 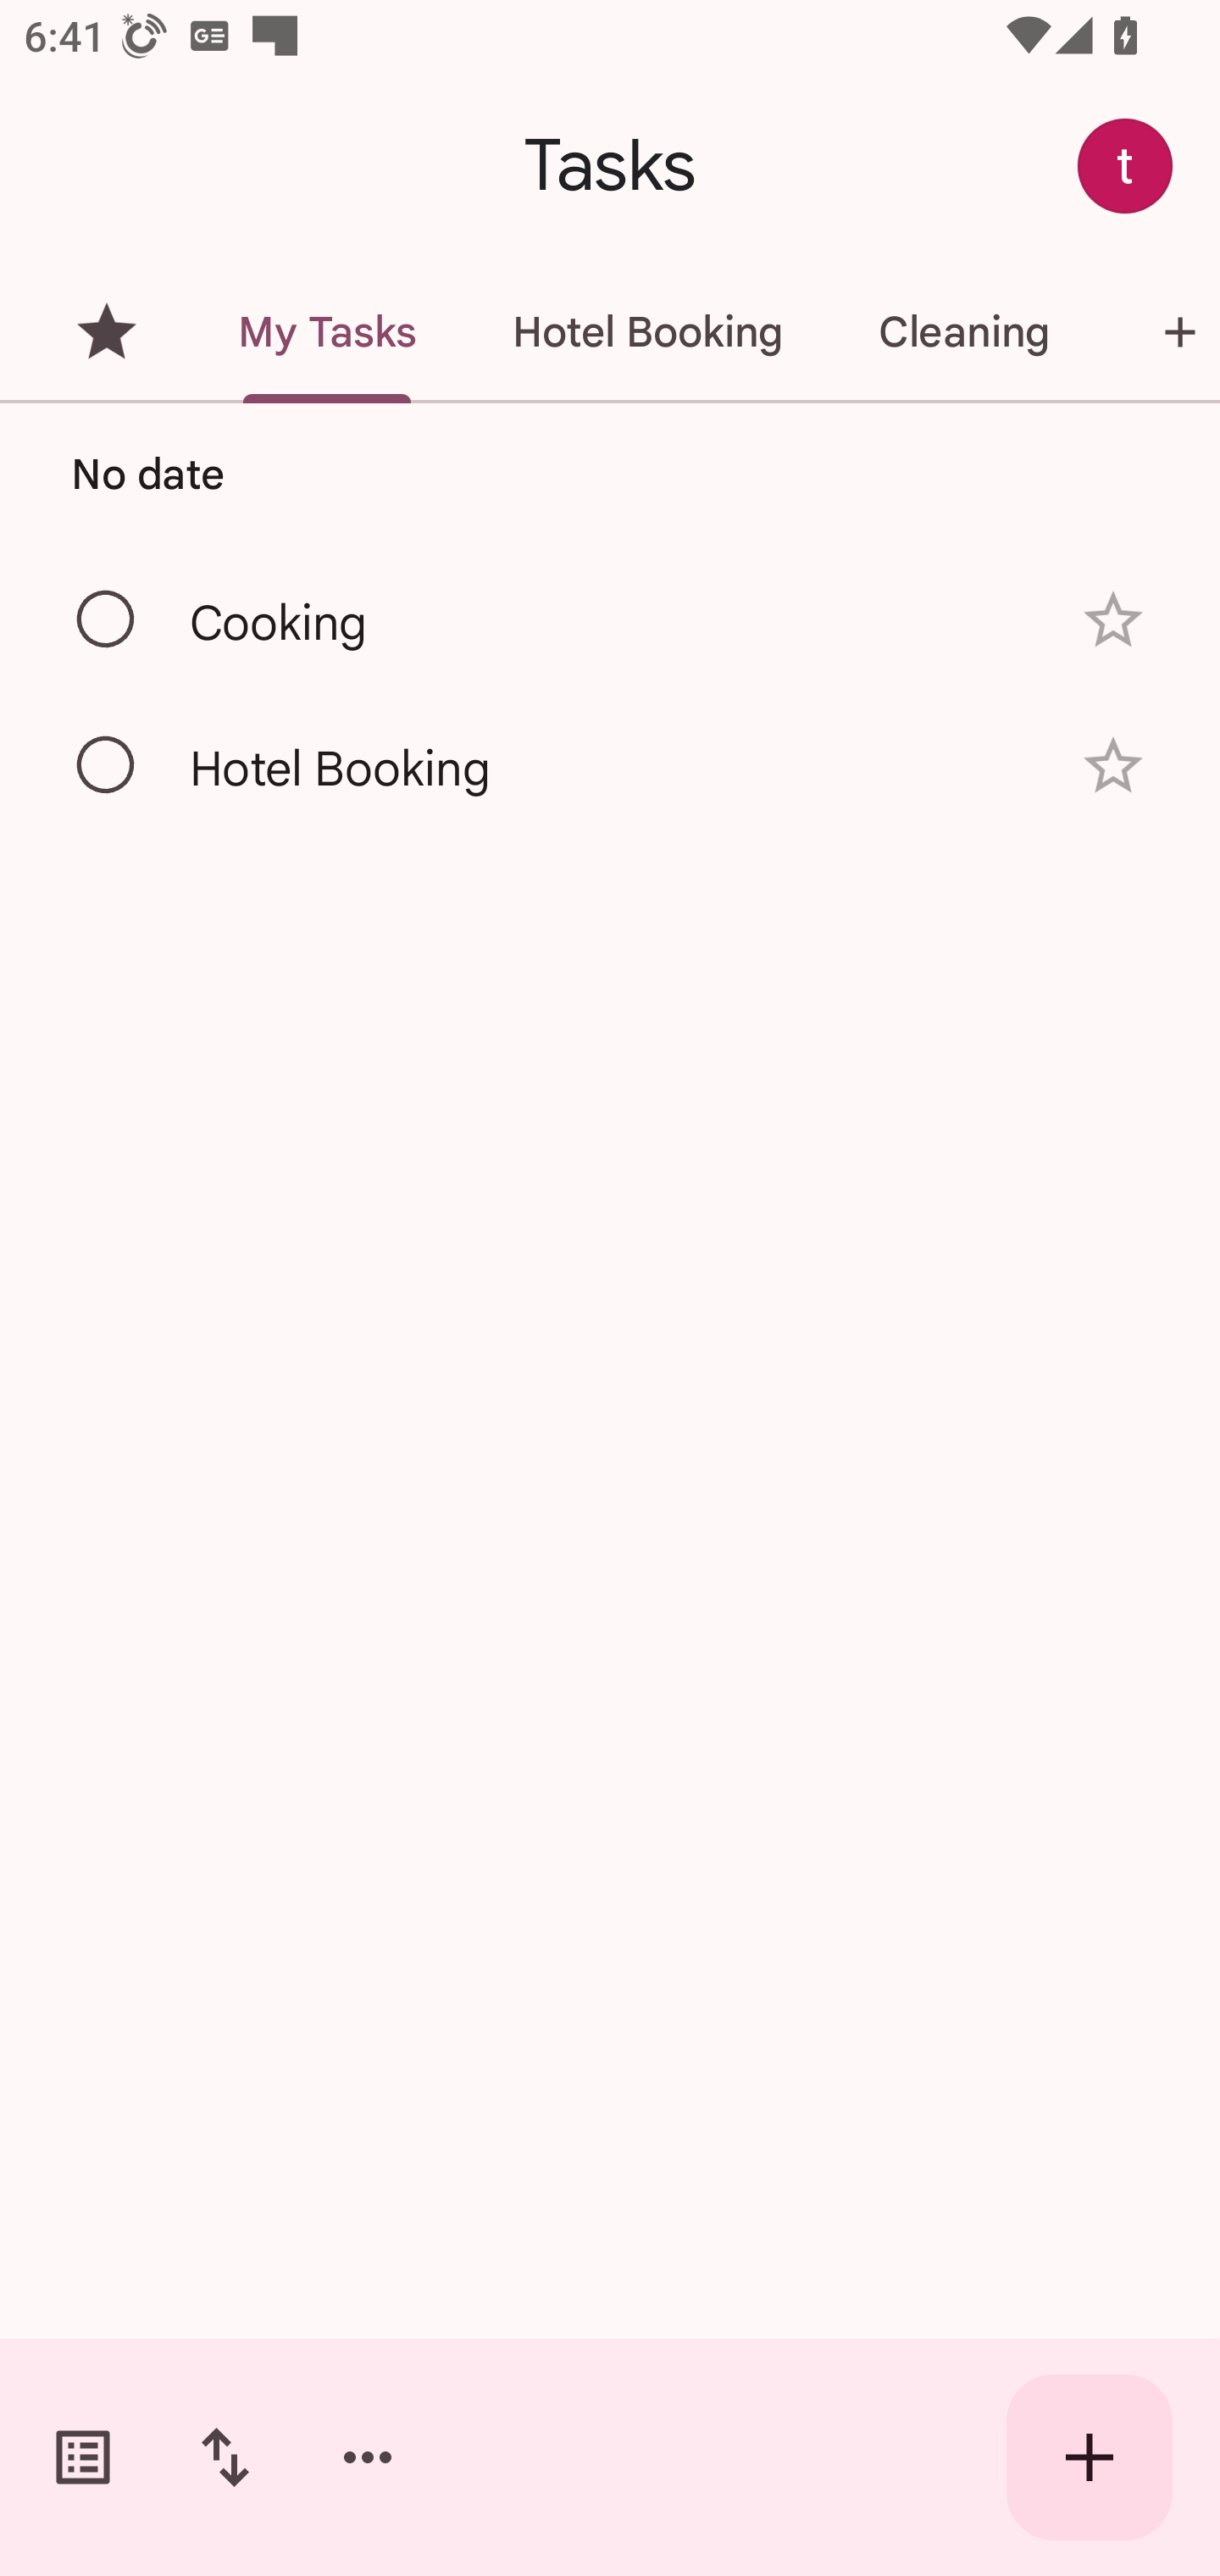 What do you see at coordinates (610, 618) in the screenshot?
I see `Cooking Cooking Add star Mark as complete` at bounding box center [610, 618].